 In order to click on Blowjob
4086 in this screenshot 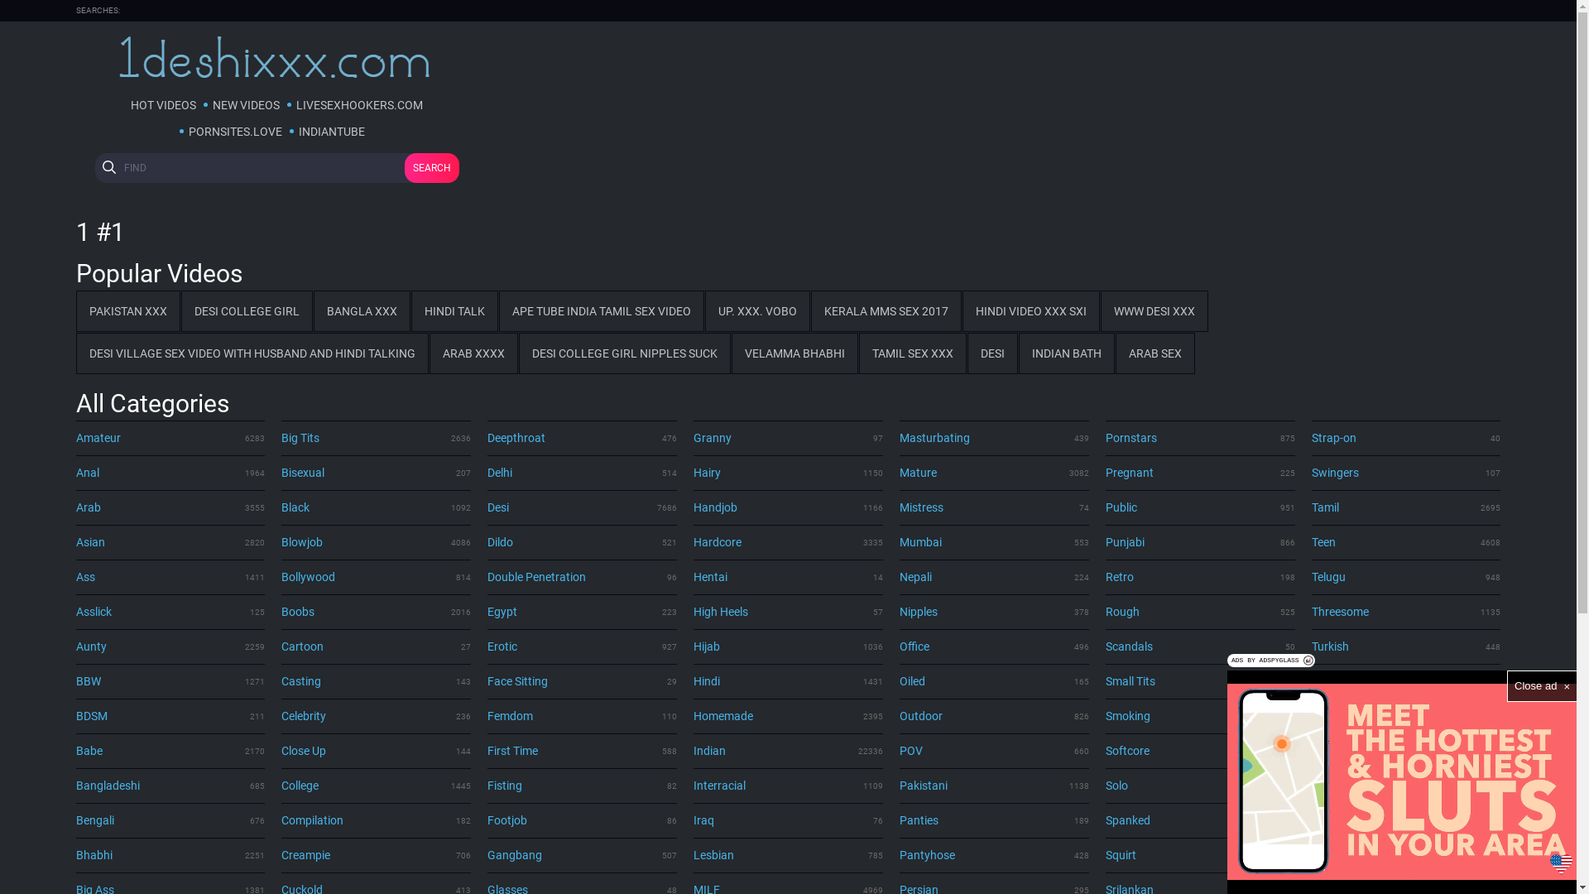, I will do `click(376, 542)`.